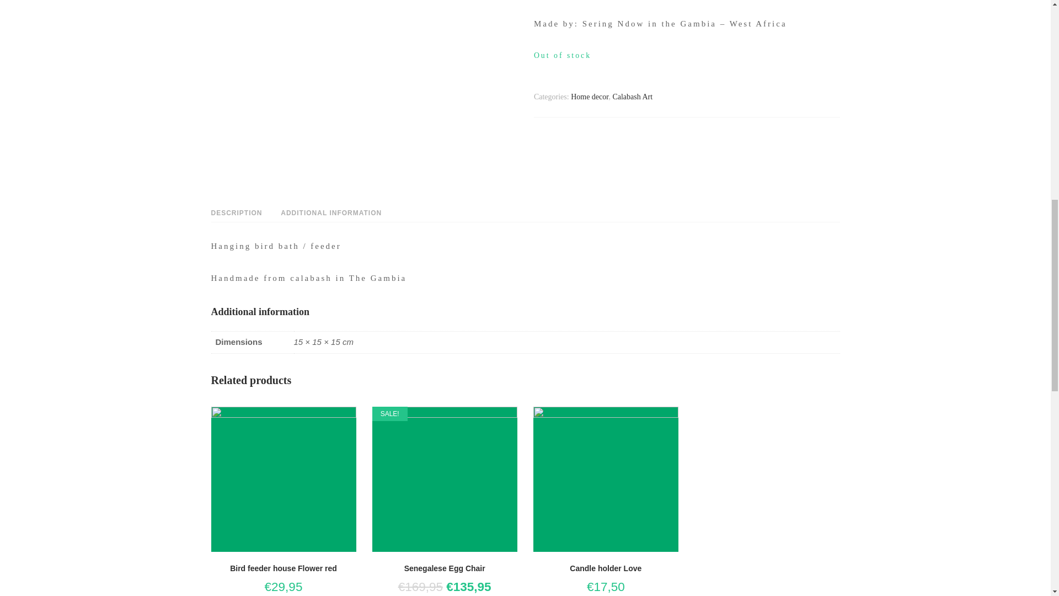 Image resolution: width=1059 pixels, height=596 pixels. Describe the element at coordinates (331, 213) in the screenshot. I see `ADDITIONAL INFORMATION` at that location.